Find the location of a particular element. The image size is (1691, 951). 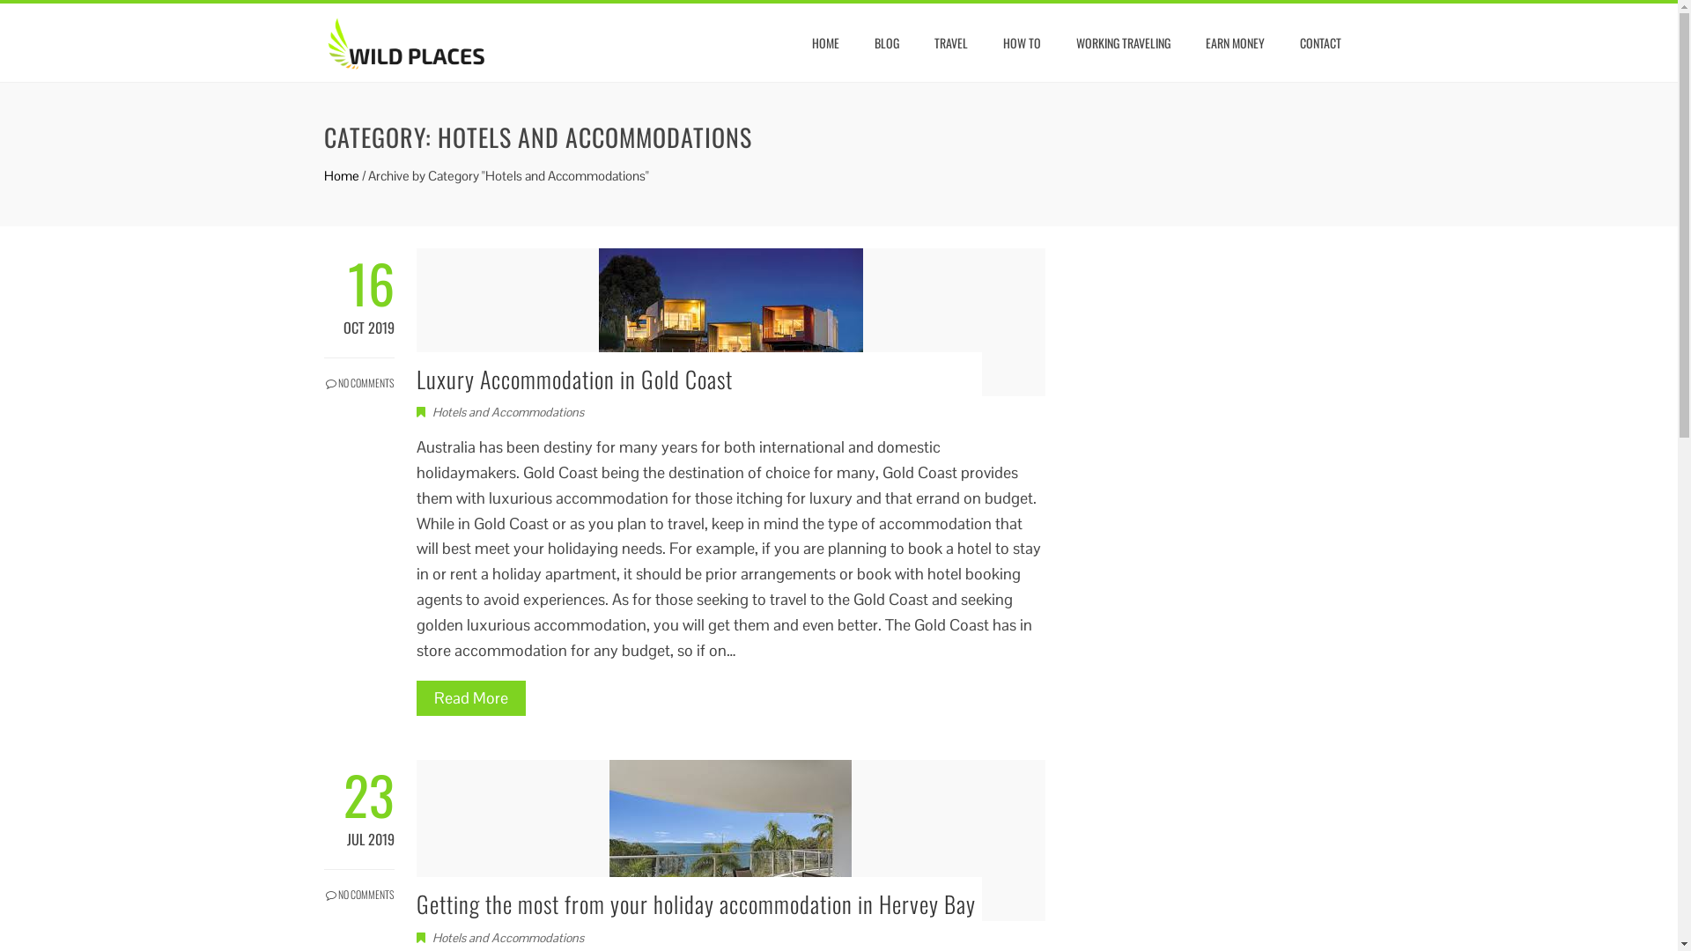

HOW TO is located at coordinates (1022, 43).